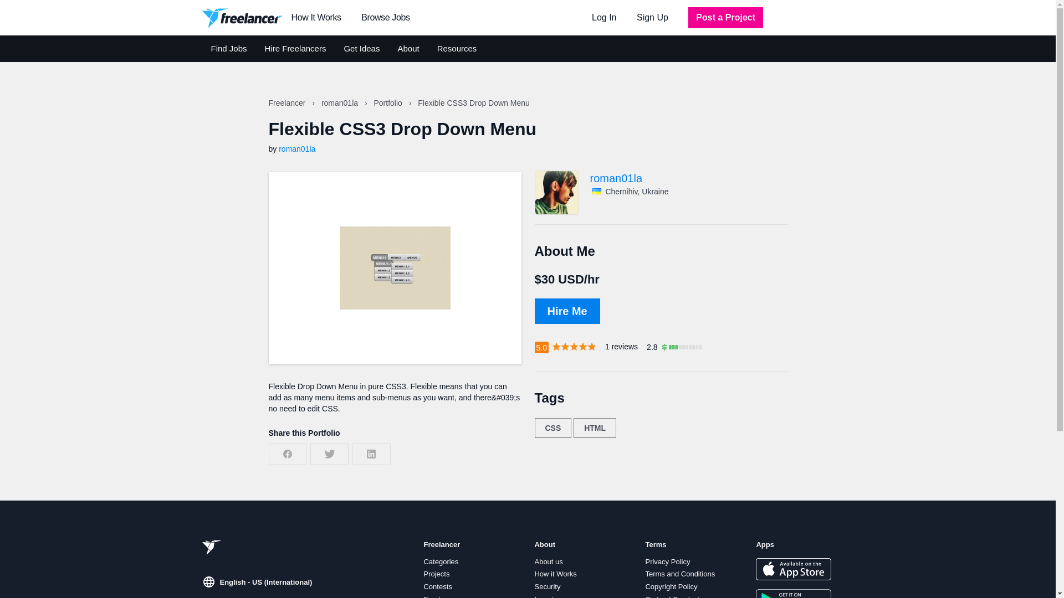  What do you see at coordinates (388, 103) in the screenshot?
I see `Portfolio` at bounding box center [388, 103].